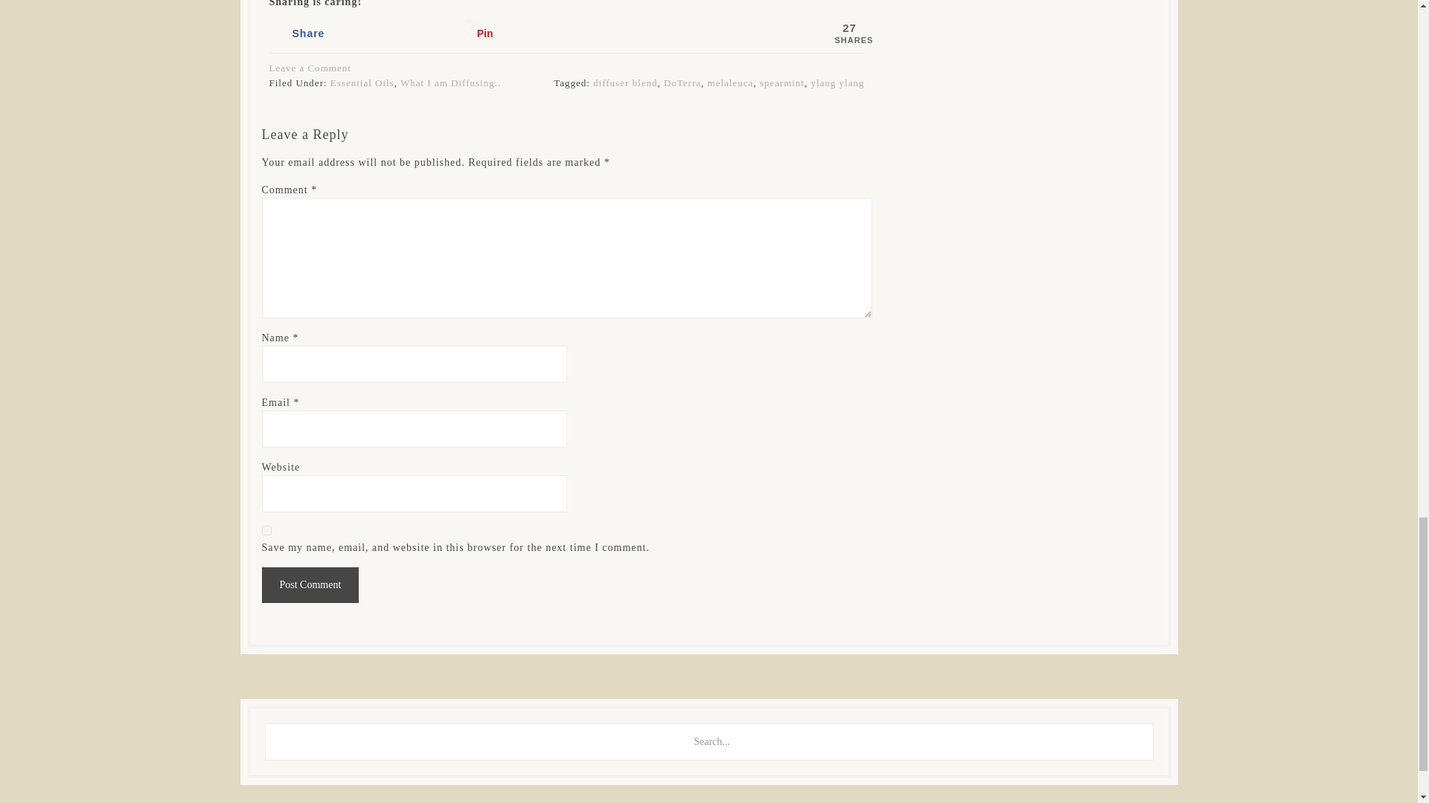  Describe the element at coordinates (541, 33) in the screenshot. I see `Save to Pinterest` at that location.